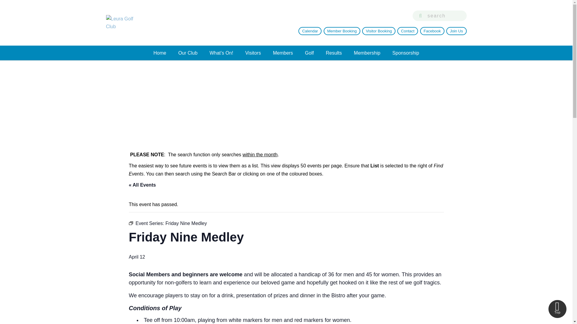 This screenshot has width=577, height=324. Describe the element at coordinates (159, 53) in the screenshot. I see `Home` at that location.